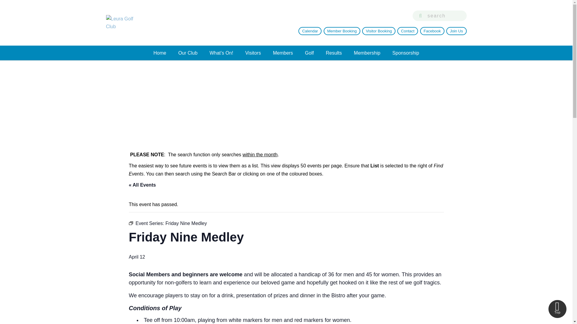 This screenshot has width=577, height=324. Describe the element at coordinates (159, 53) in the screenshot. I see `Home` at that location.